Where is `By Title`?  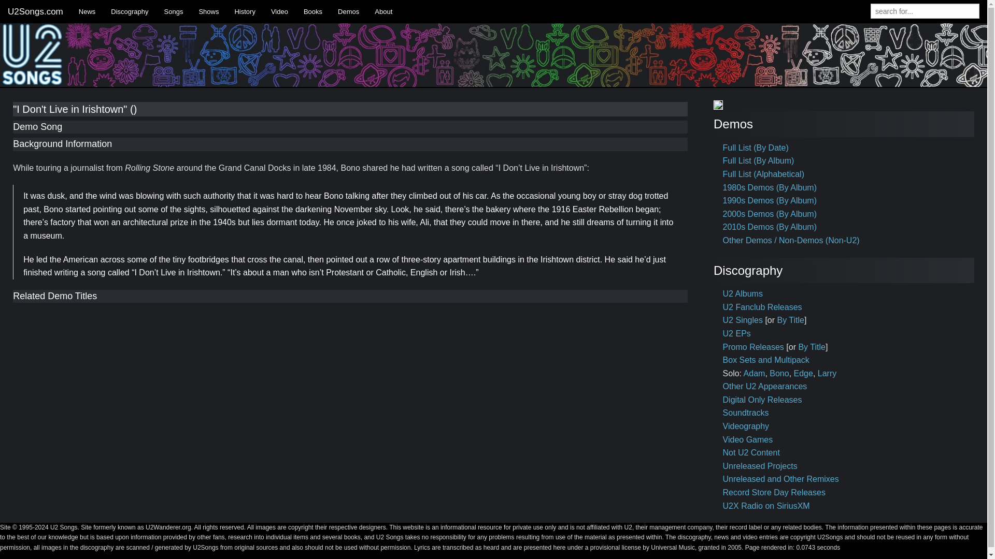 By Title is located at coordinates (811, 347).